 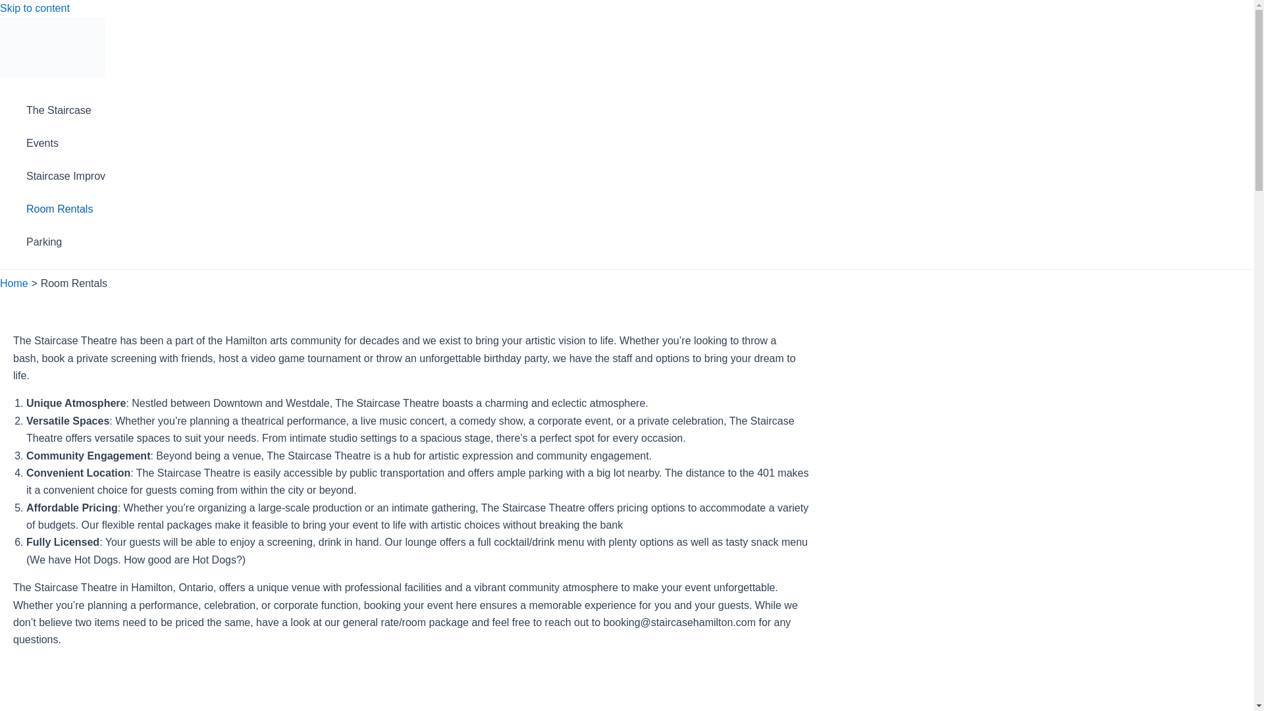 I want to click on Staircase Improv, so click(x=66, y=176).